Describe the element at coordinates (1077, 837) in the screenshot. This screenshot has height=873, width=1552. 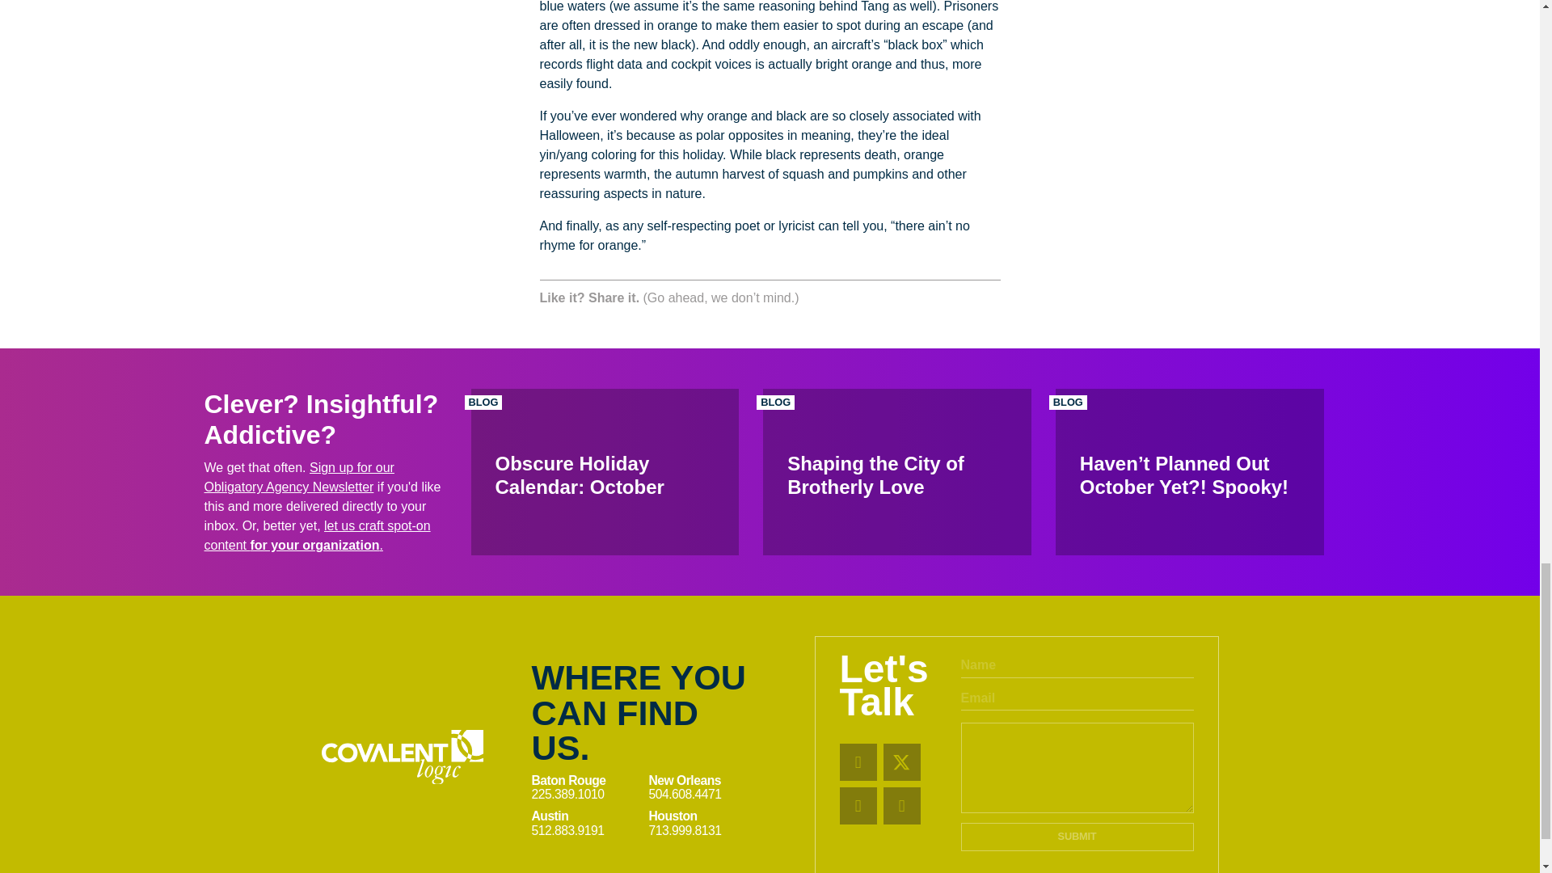
I see `submit` at that location.